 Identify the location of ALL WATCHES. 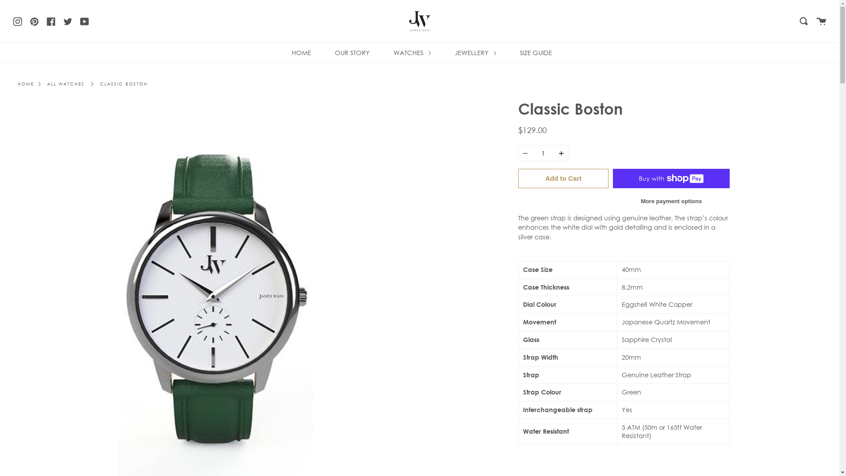
(66, 84).